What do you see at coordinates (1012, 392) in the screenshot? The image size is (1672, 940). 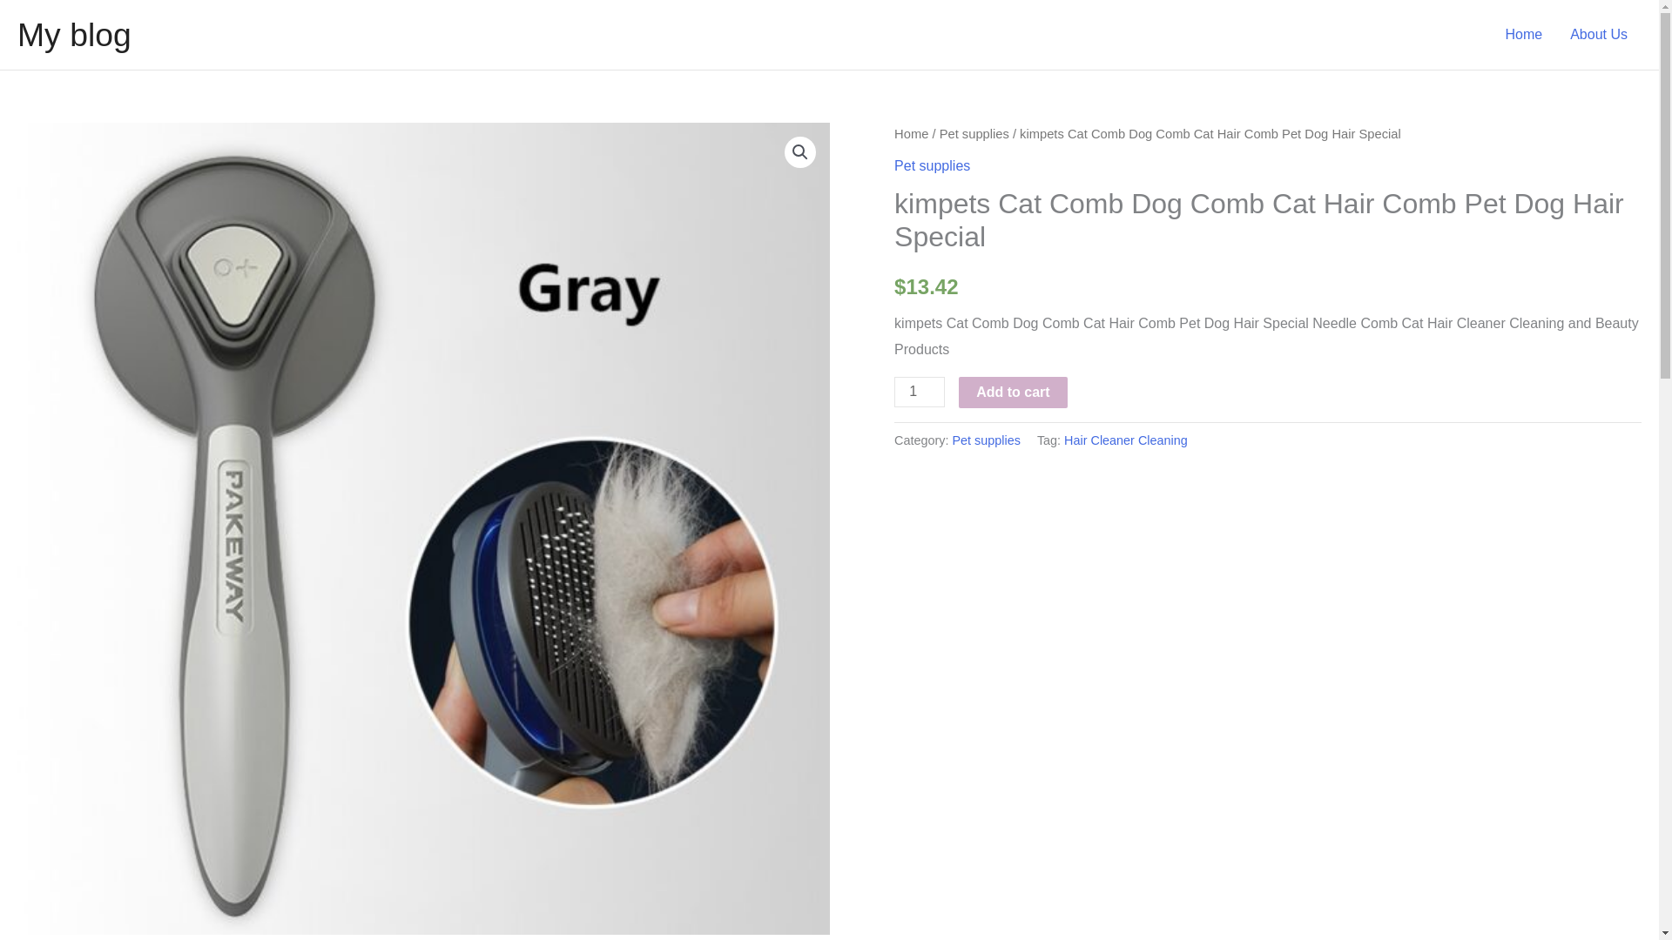 I see `Add to cart` at bounding box center [1012, 392].